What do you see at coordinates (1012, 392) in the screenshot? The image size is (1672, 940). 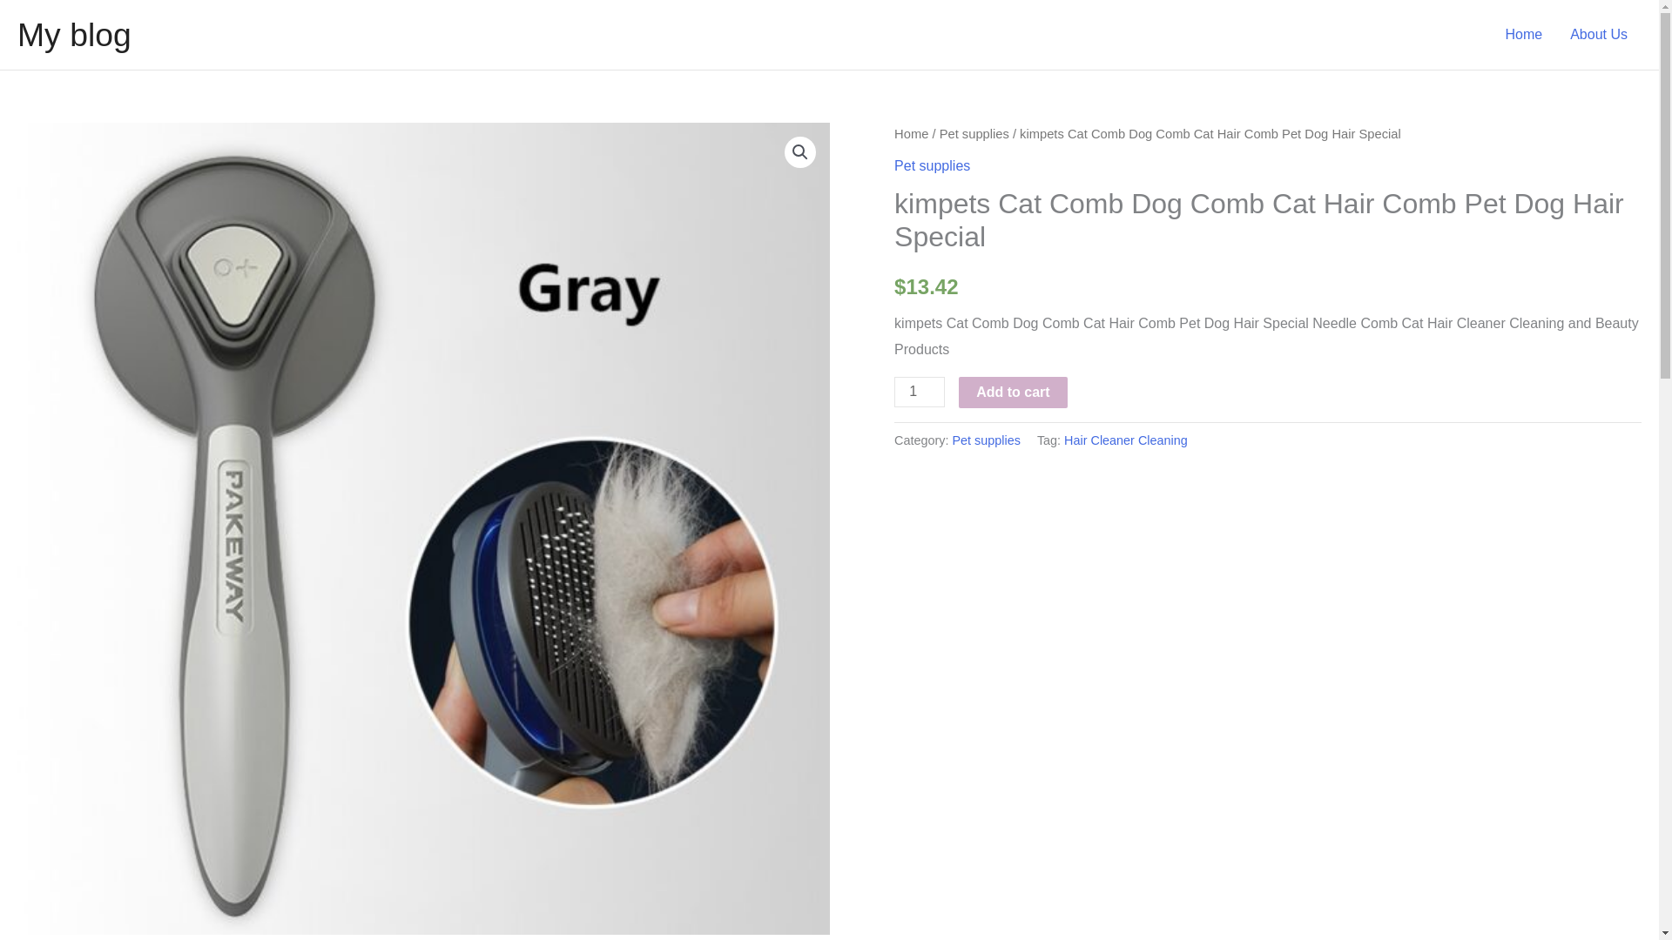 I see `Add to cart` at bounding box center [1012, 392].